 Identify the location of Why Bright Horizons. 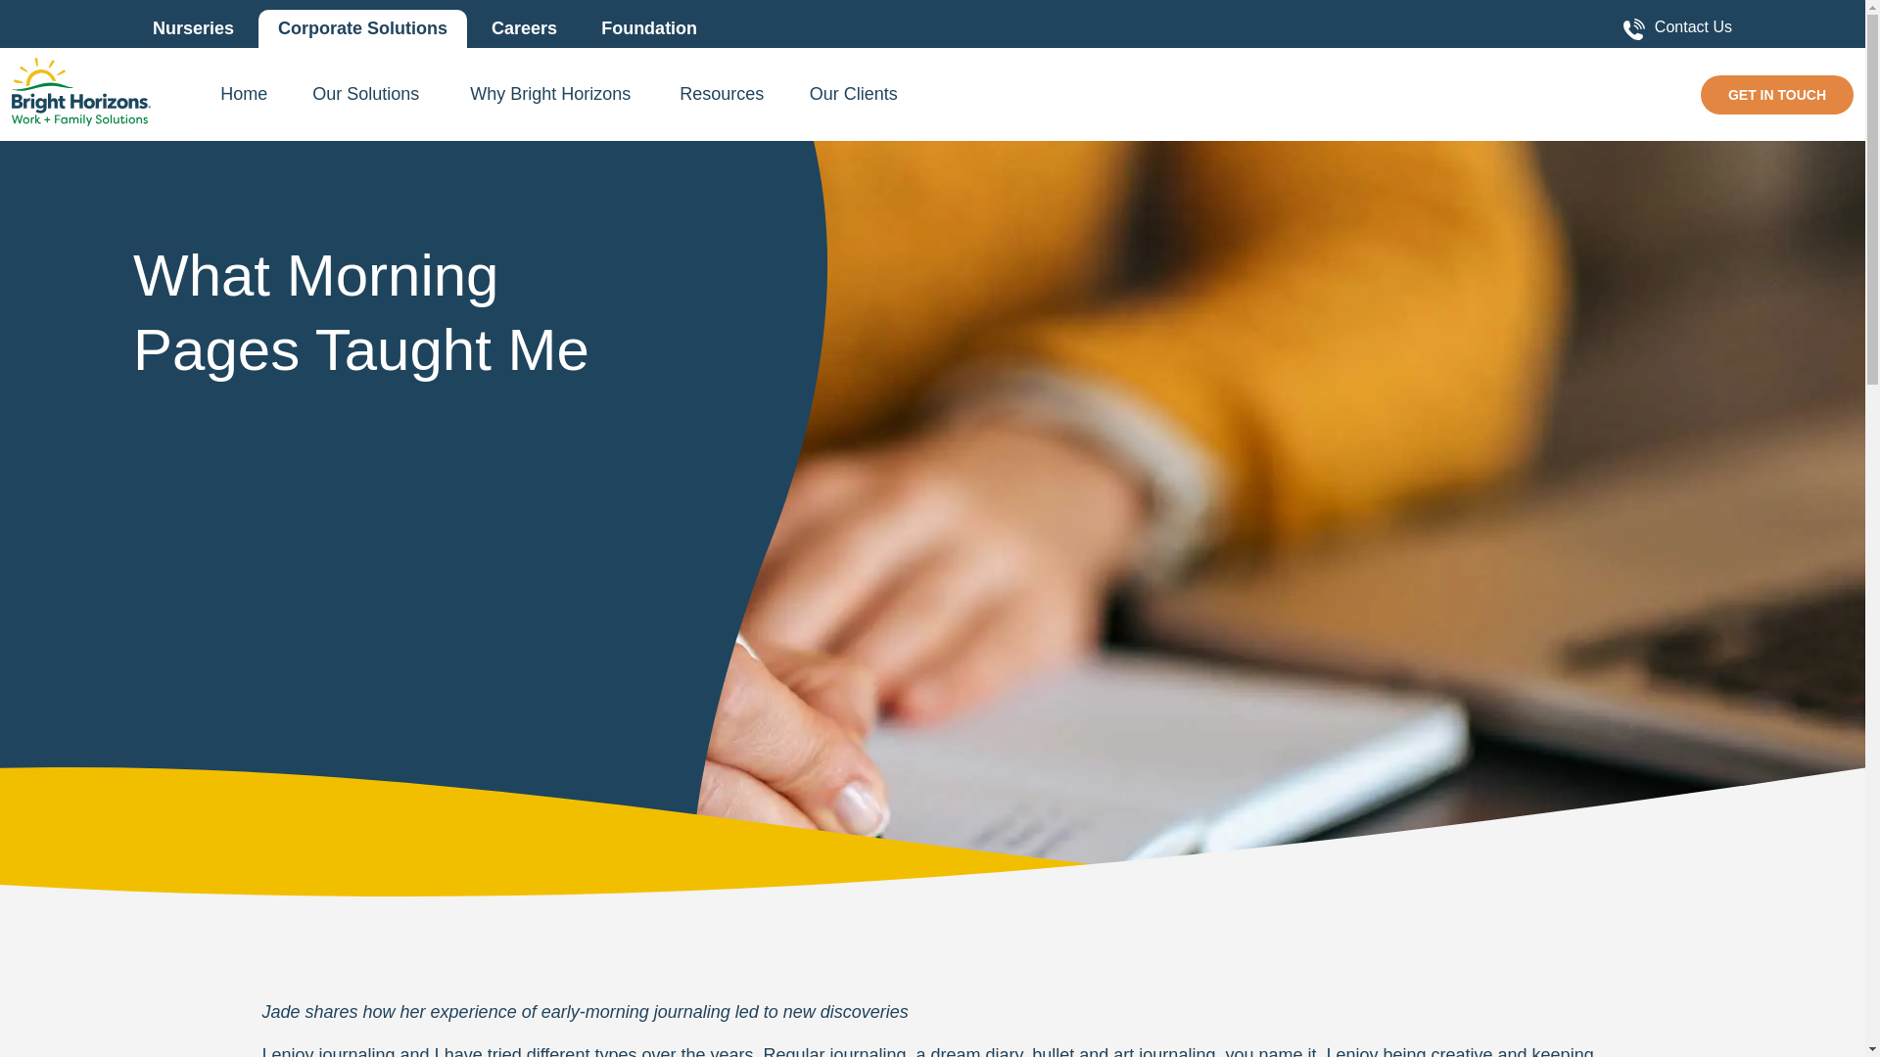
(550, 102).